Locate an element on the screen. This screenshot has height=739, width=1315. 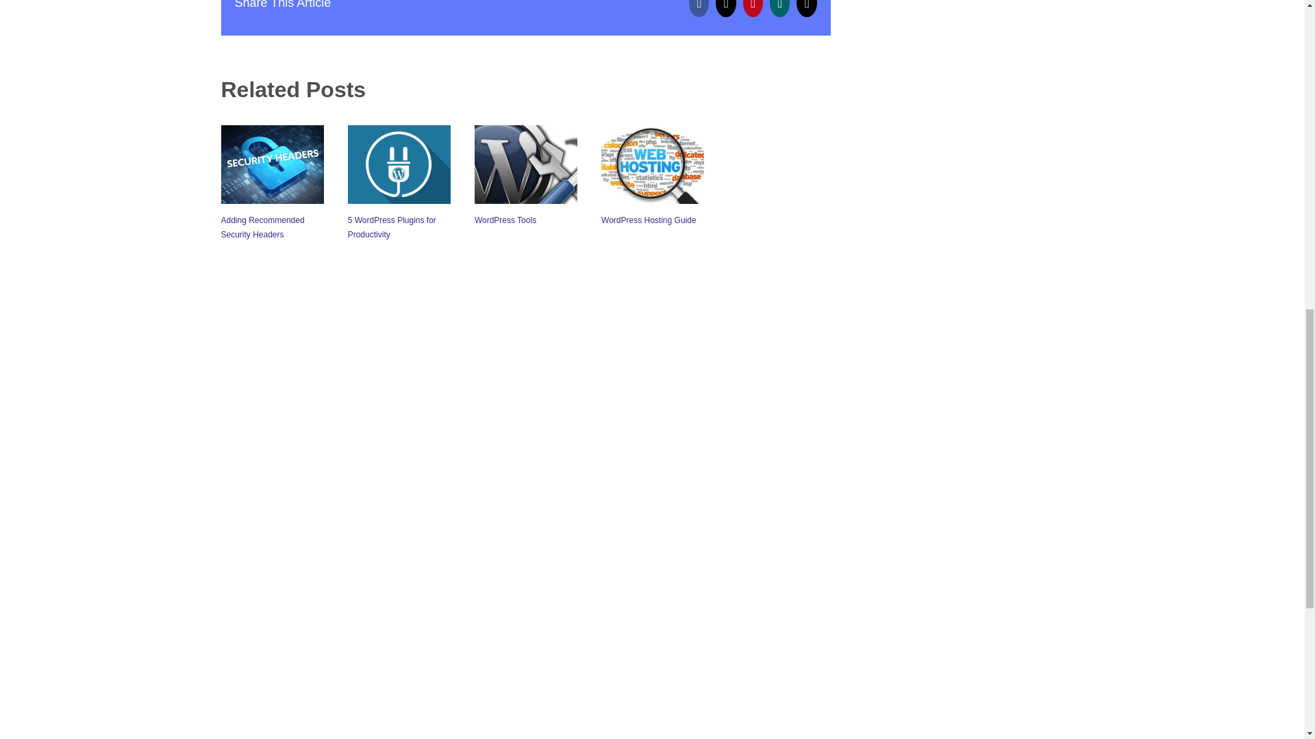
WordPress Tools is located at coordinates (505, 220).